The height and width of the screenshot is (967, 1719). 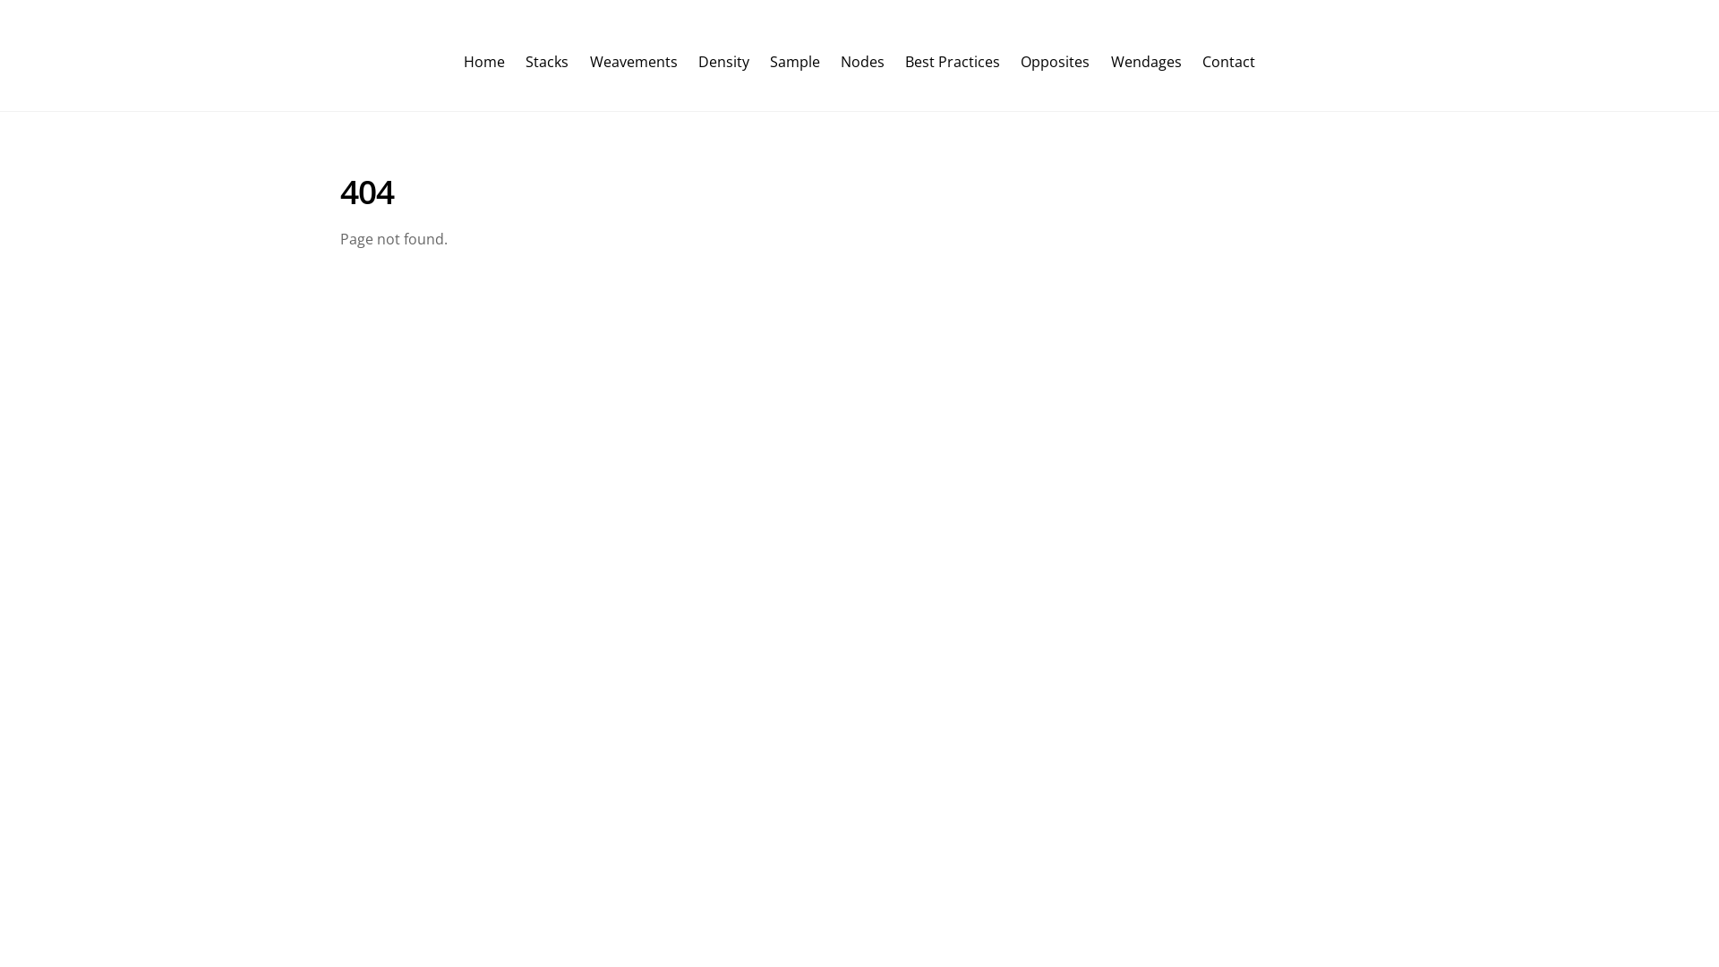 What do you see at coordinates (484, 62) in the screenshot?
I see `Home` at bounding box center [484, 62].